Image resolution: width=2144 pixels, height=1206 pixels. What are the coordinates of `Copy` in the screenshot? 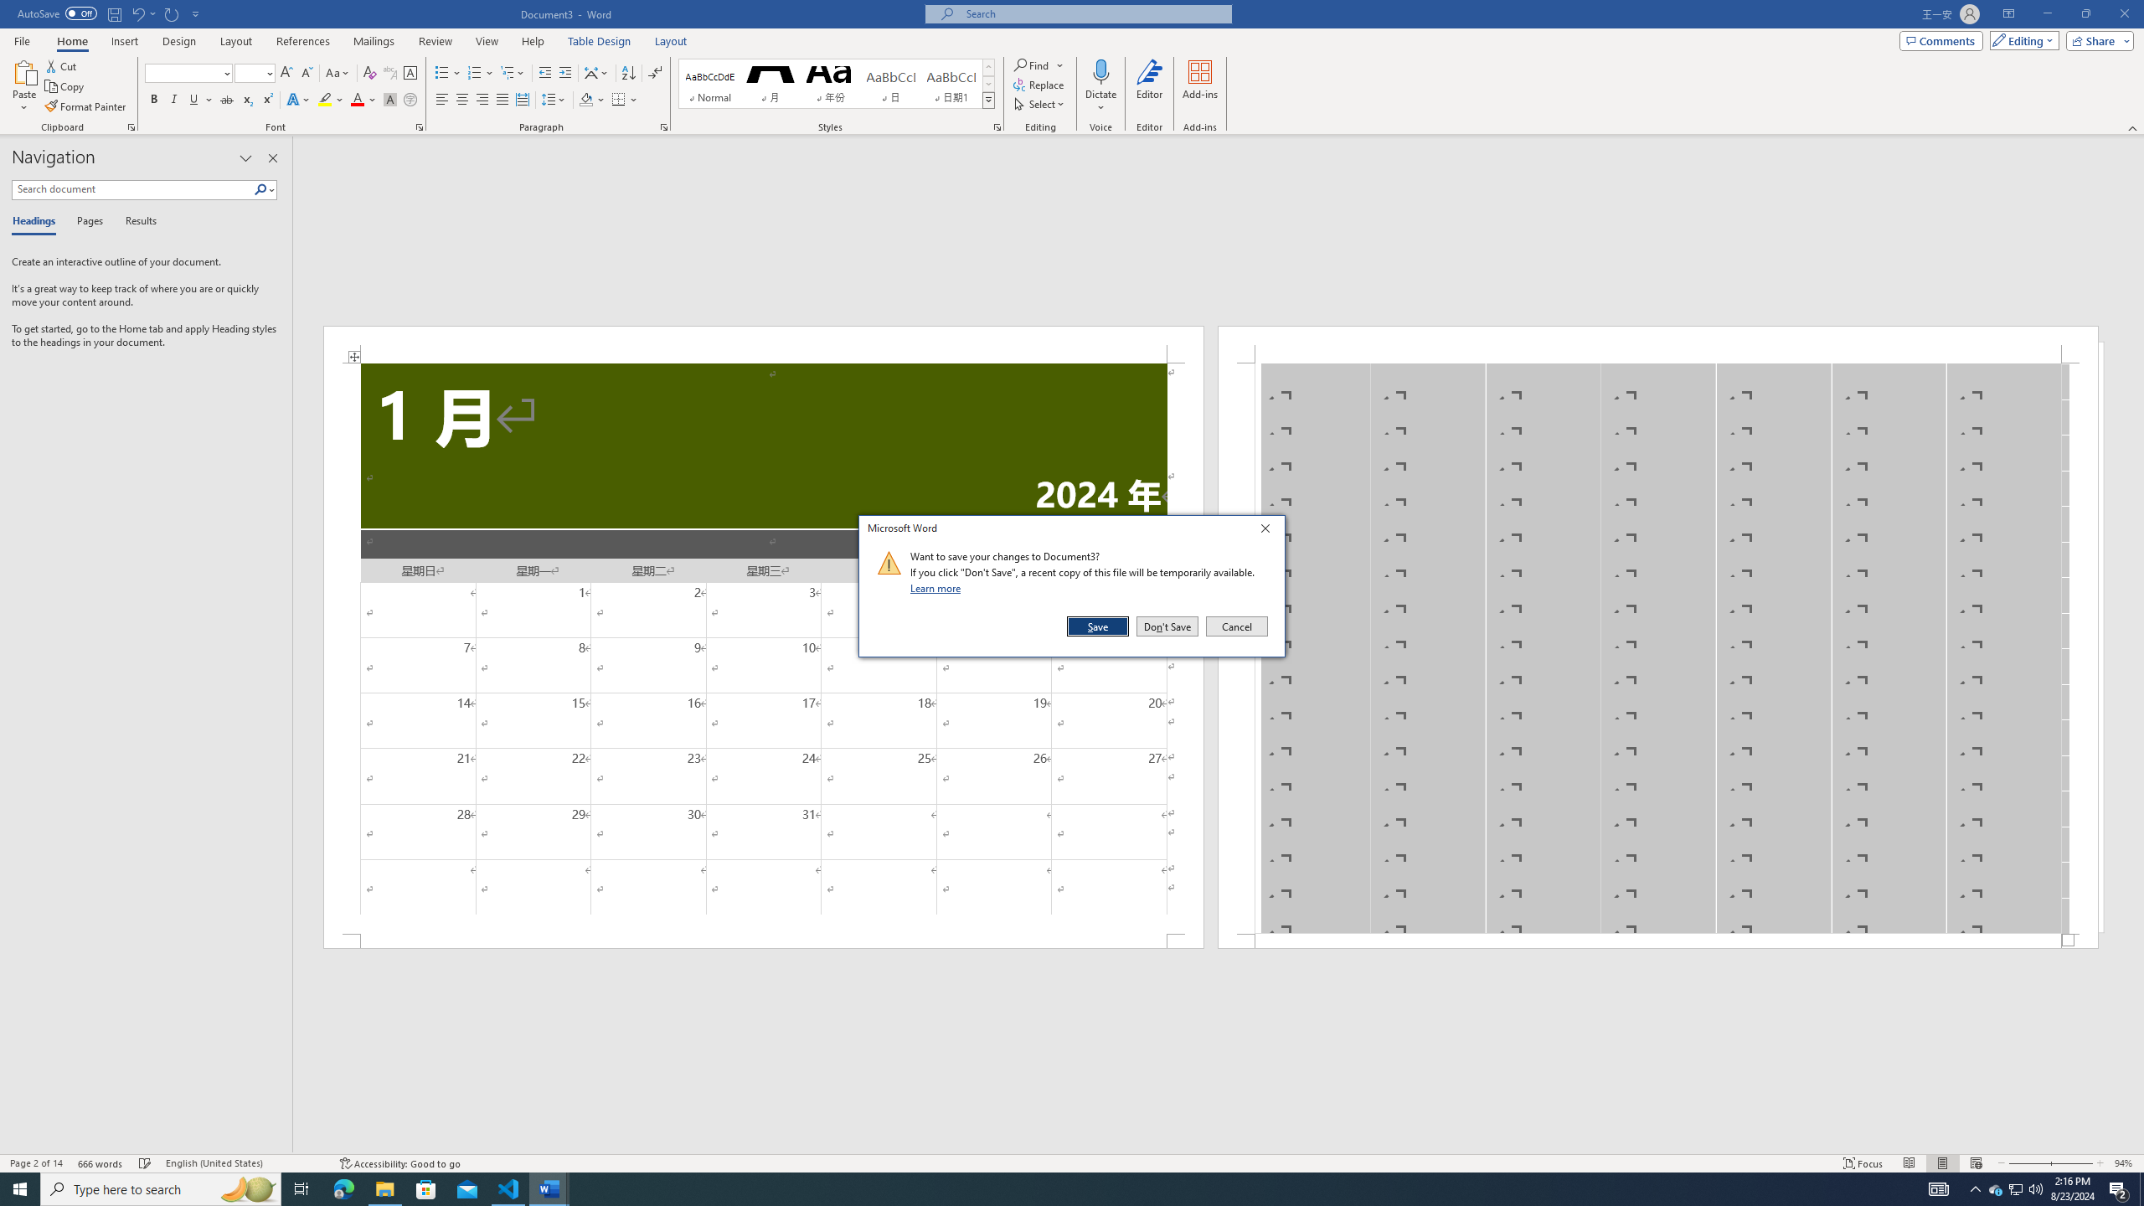 It's located at (66, 87).